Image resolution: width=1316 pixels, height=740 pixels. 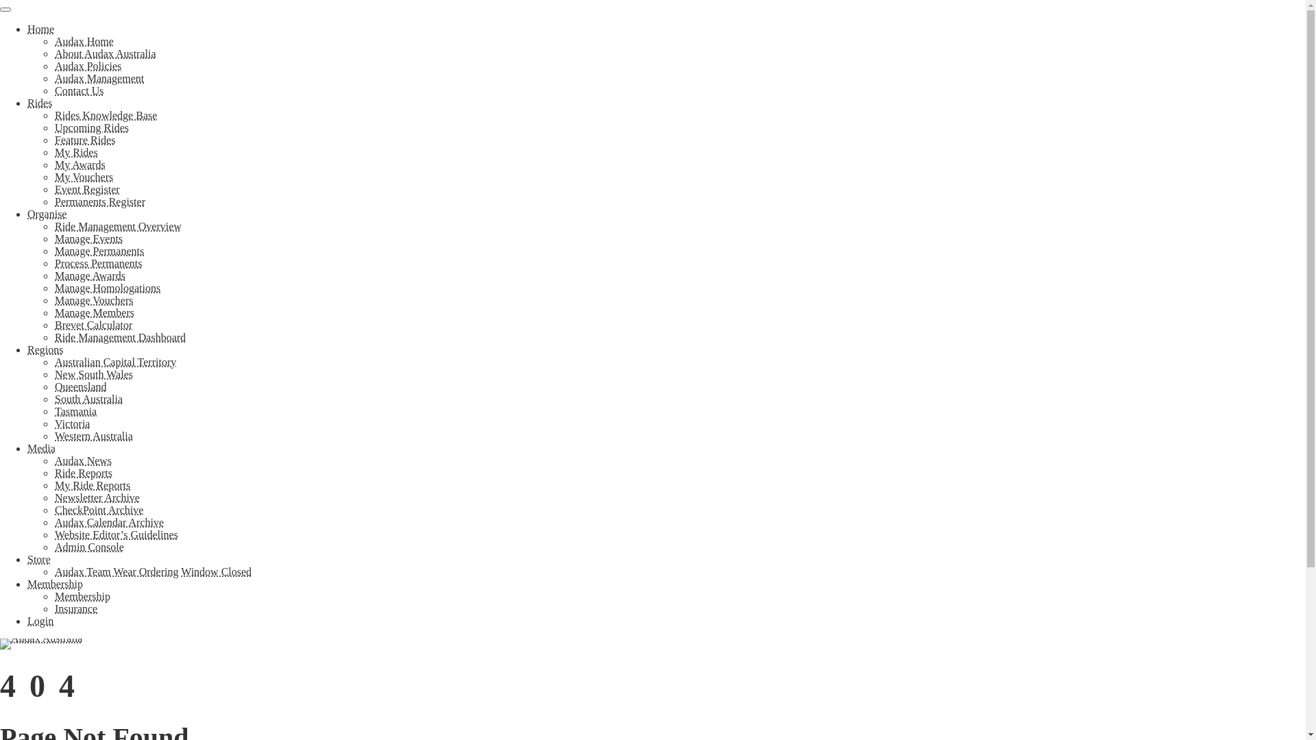 I want to click on My Ride Reports, so click(x=93, y=485).